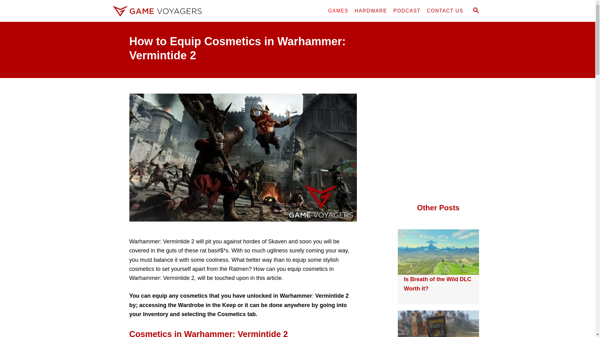 The height and width of the screenshot is (337, 600). Describe the element at coordinates (437, 284) in the screenshot. I see `Is Breath of the Wild DLC Worth it?` at that location.